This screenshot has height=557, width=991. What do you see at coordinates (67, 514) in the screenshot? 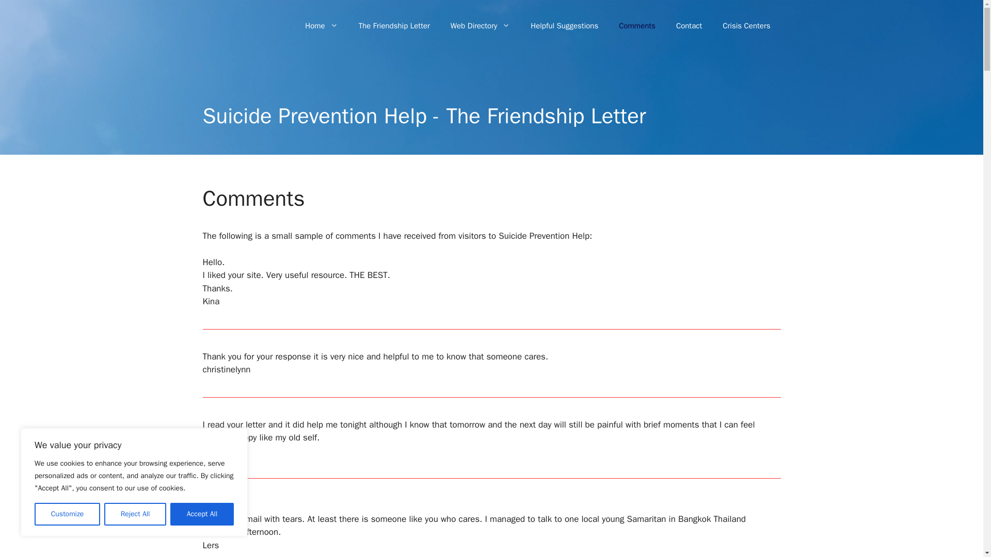
I see `Customize` at bounding box center [67, 514].